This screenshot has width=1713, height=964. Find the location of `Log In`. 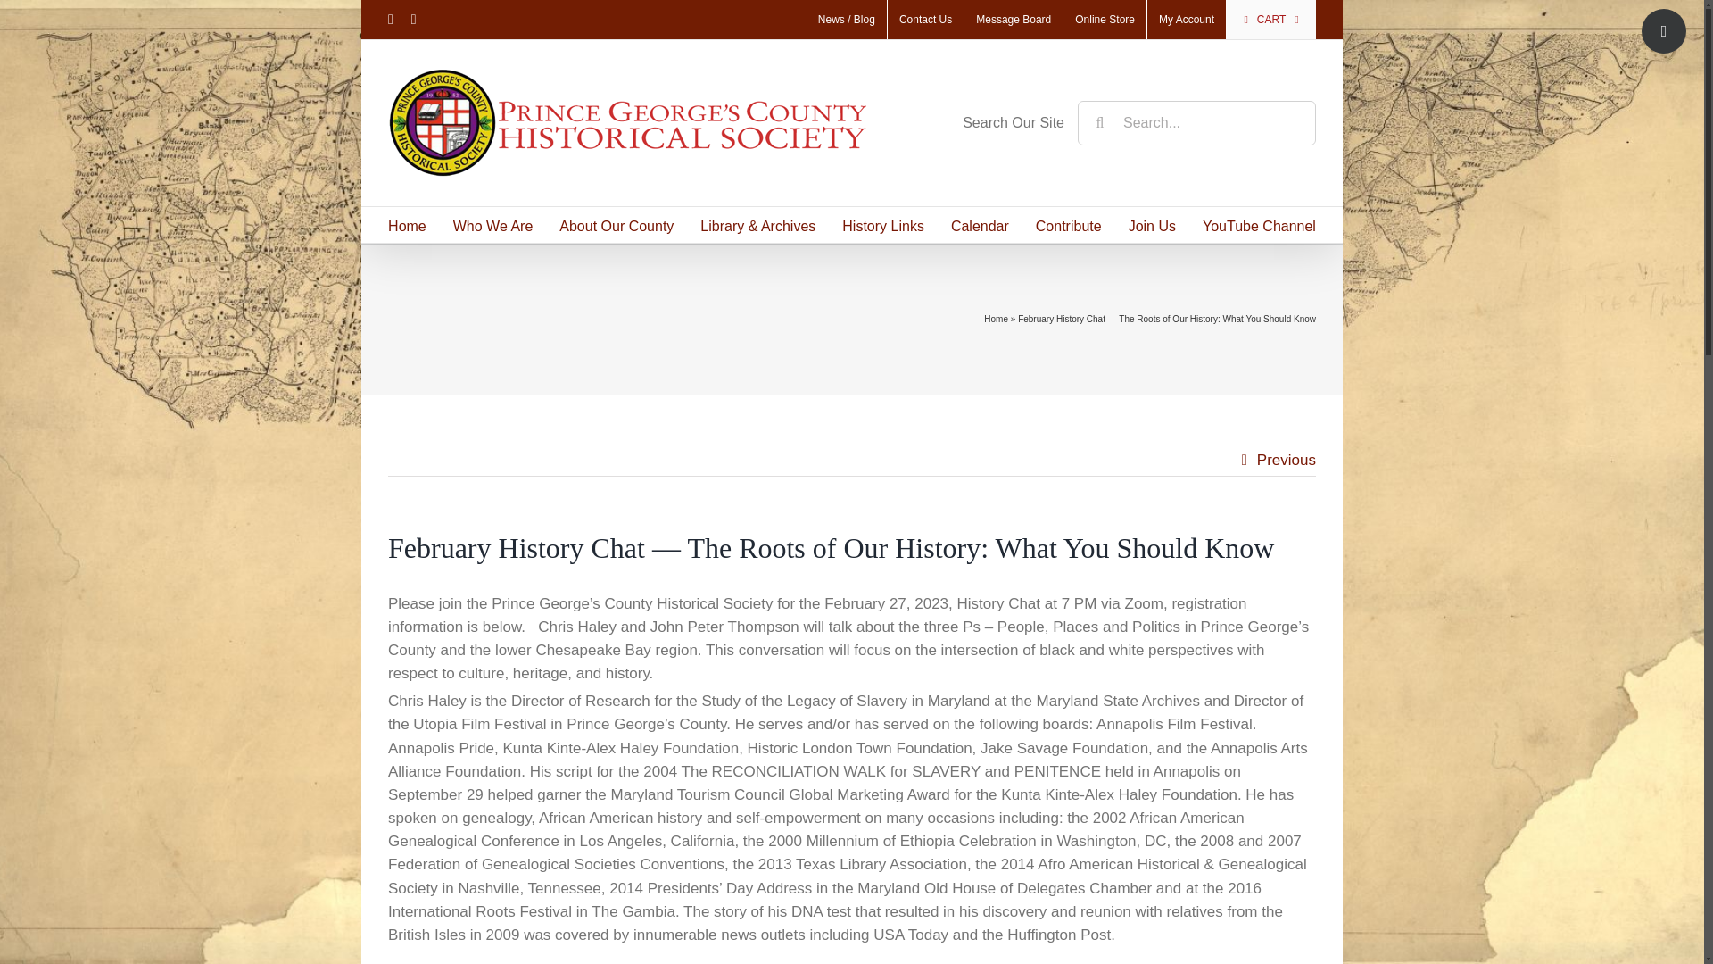

Log In is located at coordinates (1183, 302).